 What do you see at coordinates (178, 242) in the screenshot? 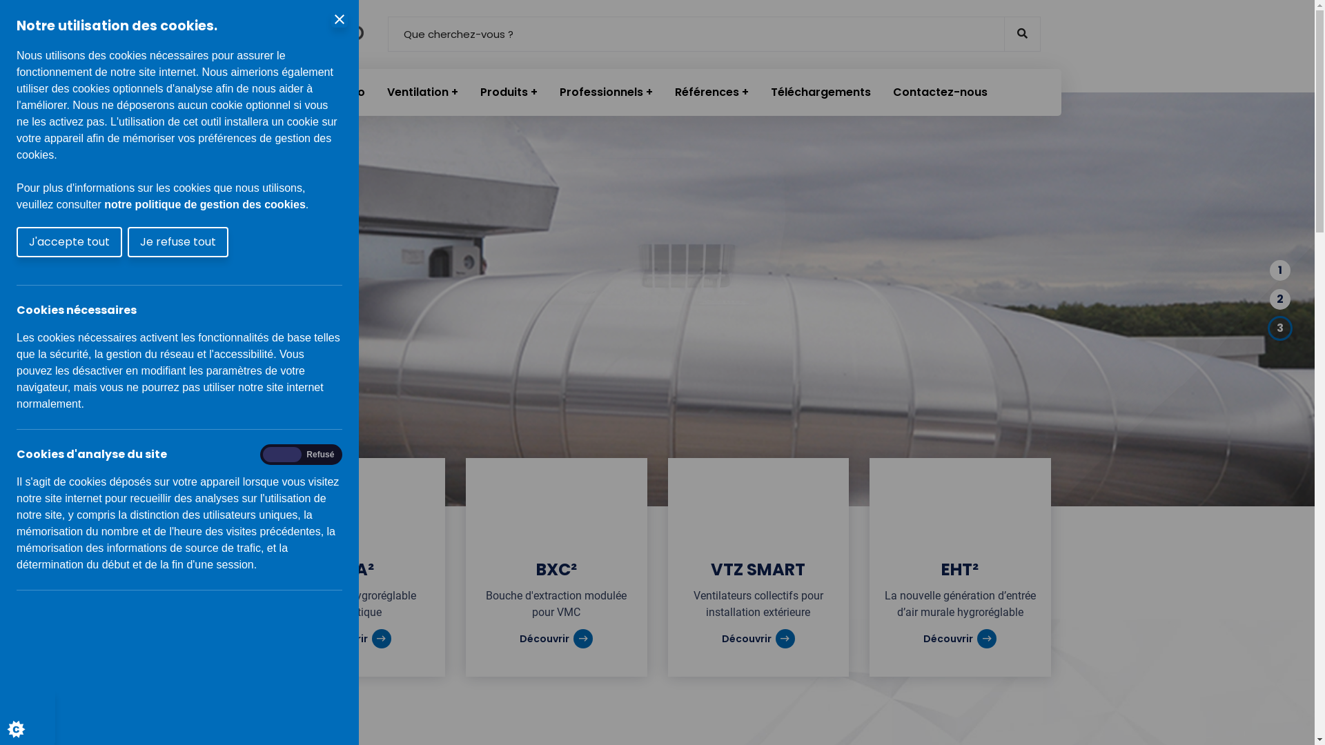
I see `Je refuse tout` at bounding box center [178, 242].